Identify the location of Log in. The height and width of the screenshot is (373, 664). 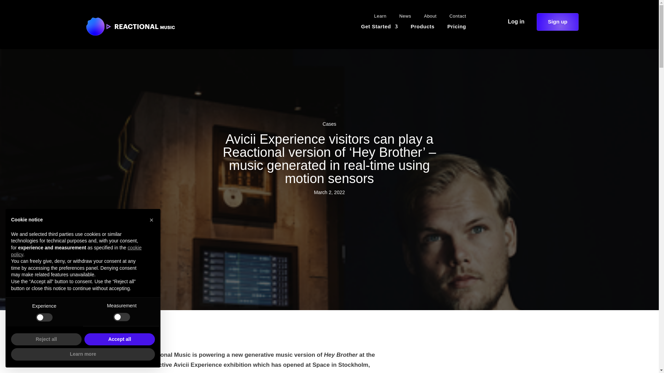
(516, 22).